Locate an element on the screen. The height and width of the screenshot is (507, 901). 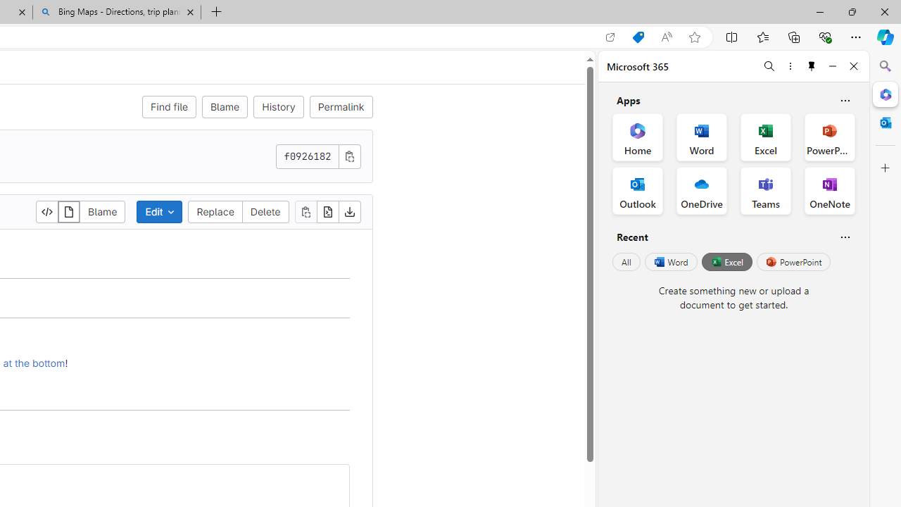
Class: btn btn-default btn-md gl-button btn-icon has-tooltip is located at coordinates (332, 480).